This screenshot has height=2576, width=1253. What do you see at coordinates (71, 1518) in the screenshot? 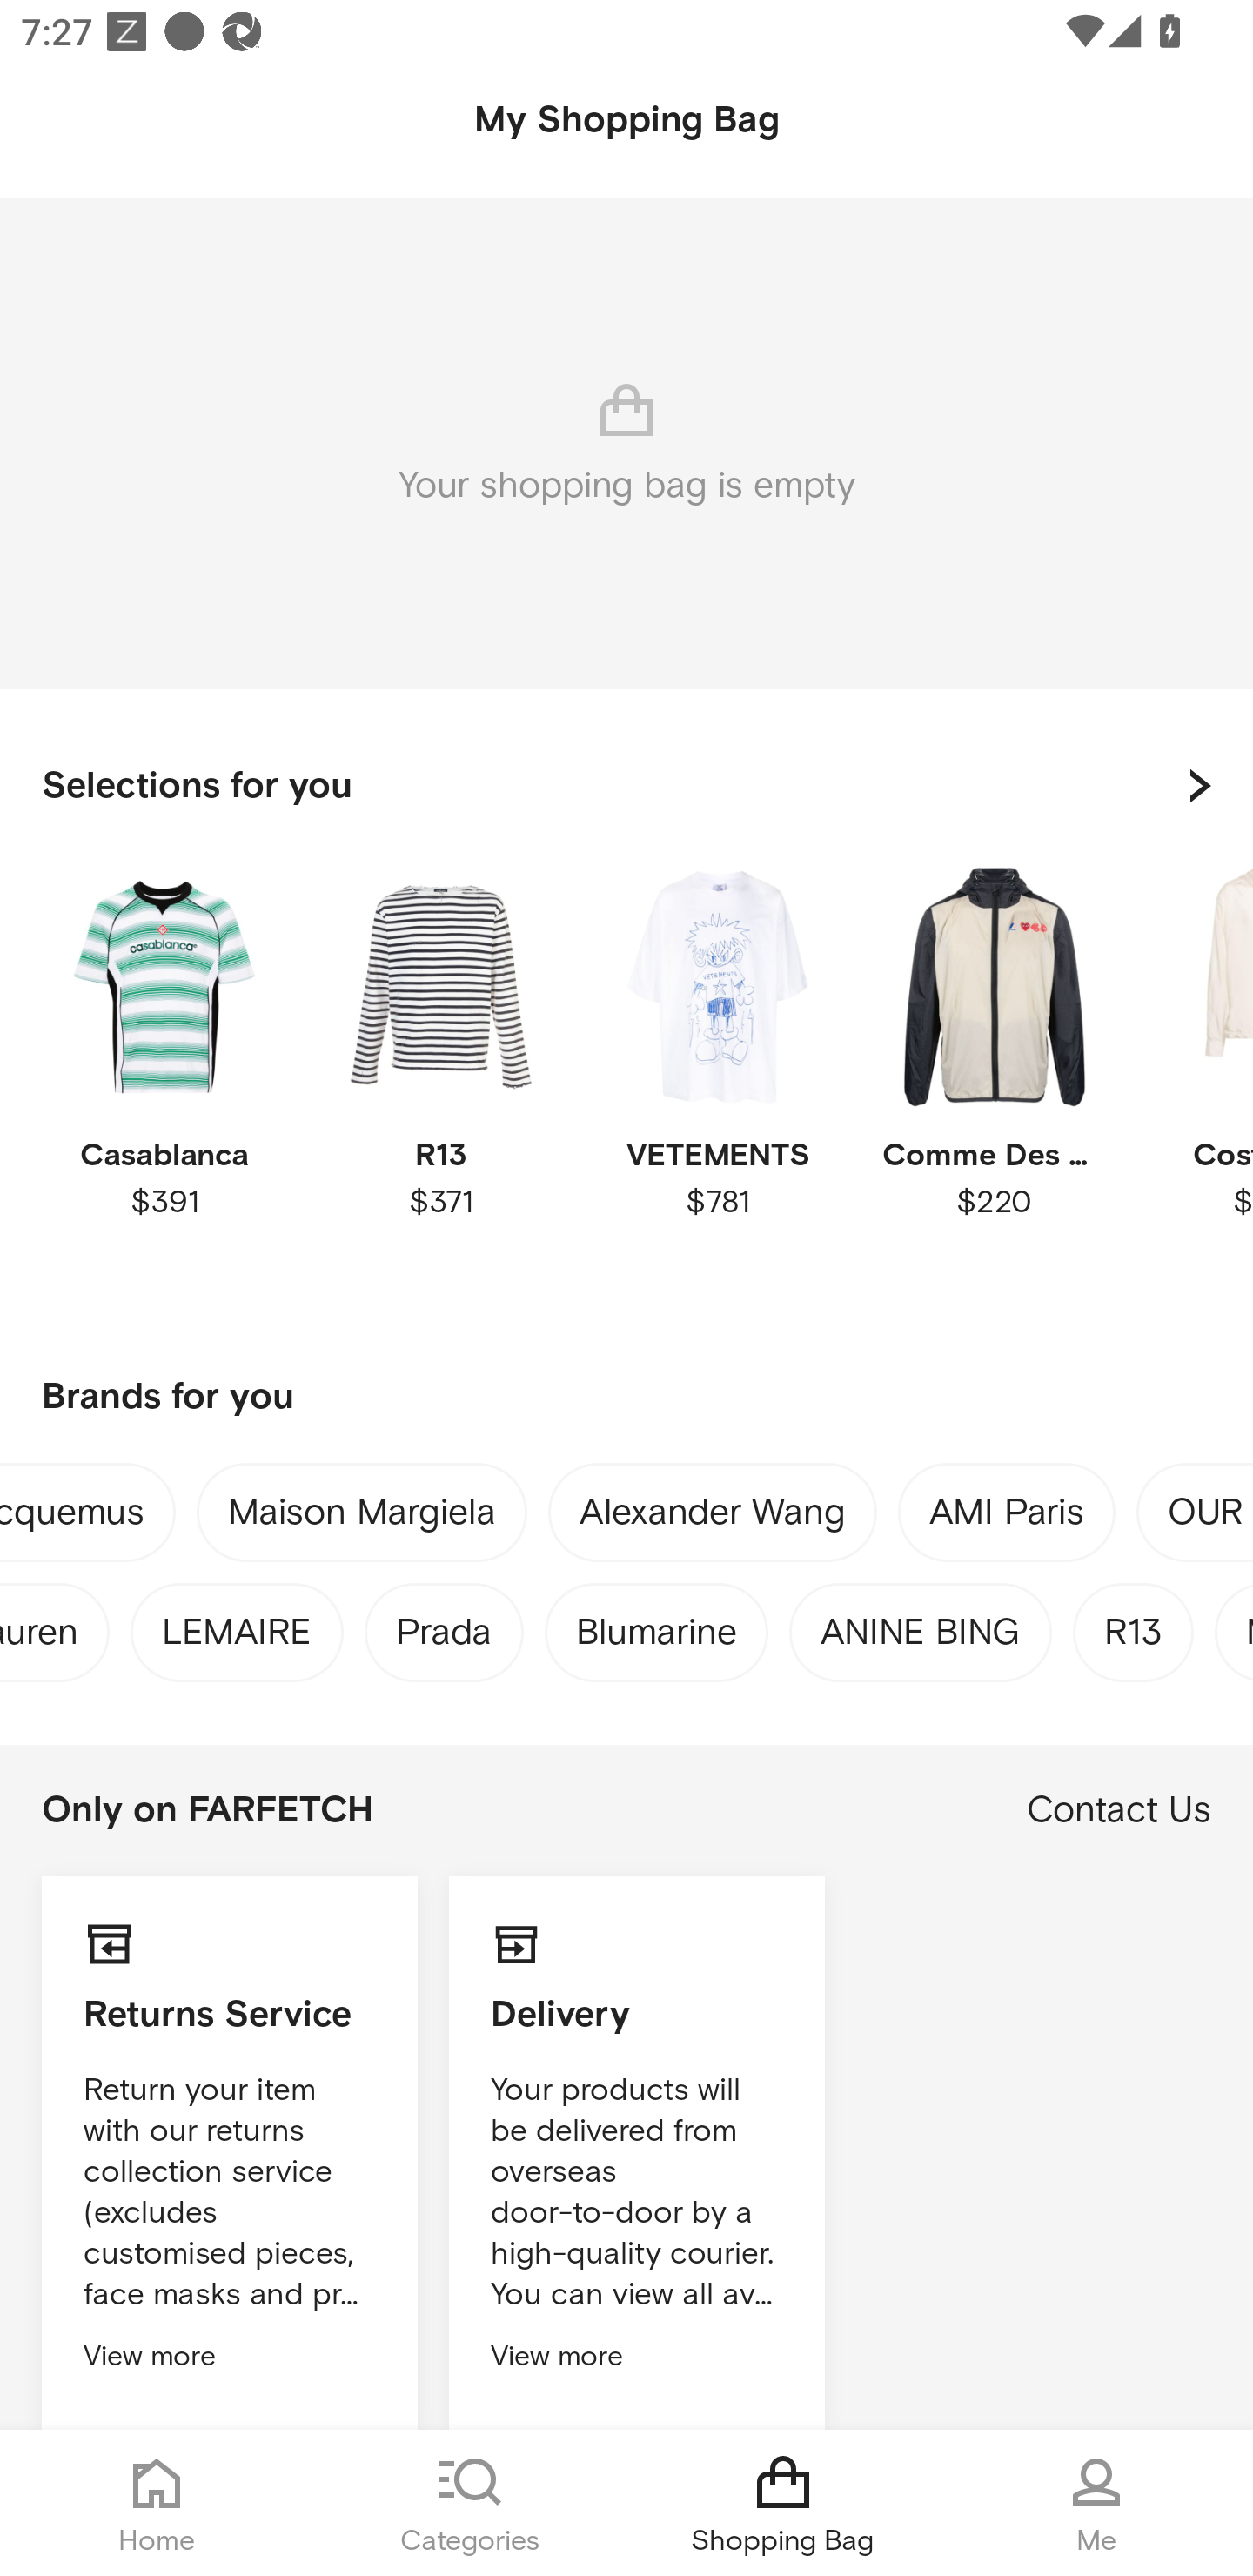
I see `Jacquemus` at bounding box center [71, 1518].